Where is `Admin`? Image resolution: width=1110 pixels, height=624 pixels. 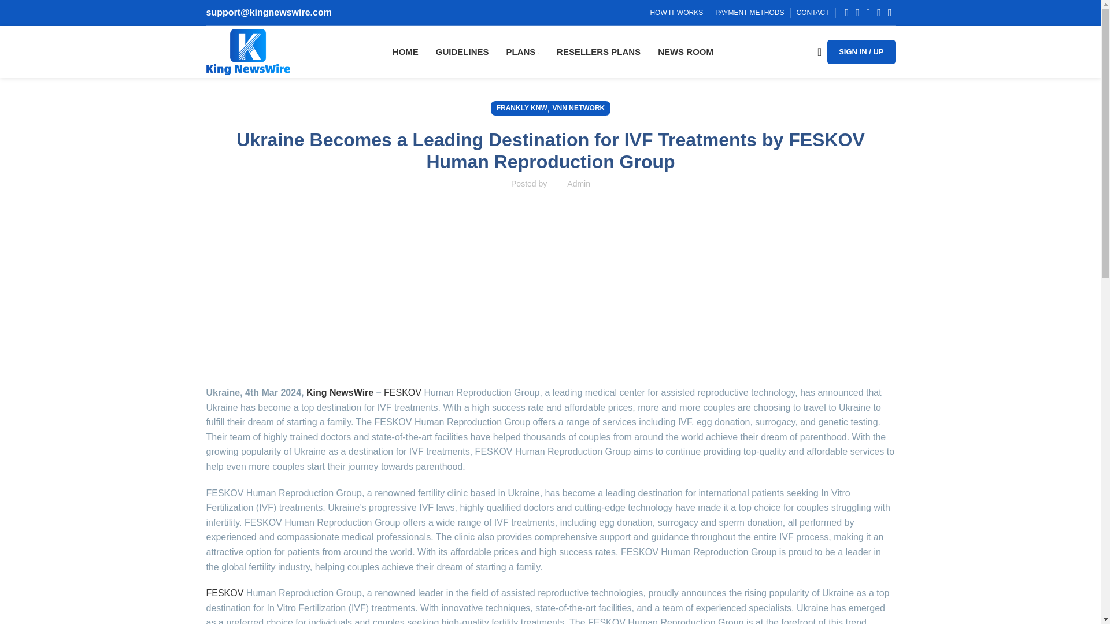
Admin is located at coordinates (579, 184).